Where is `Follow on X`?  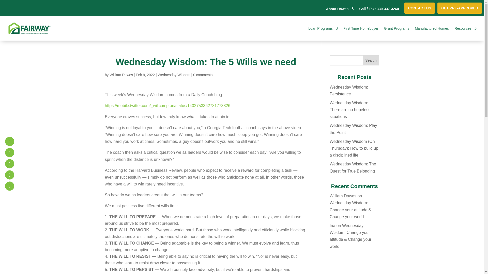 Follow on X is located at coordinates (9, 164).